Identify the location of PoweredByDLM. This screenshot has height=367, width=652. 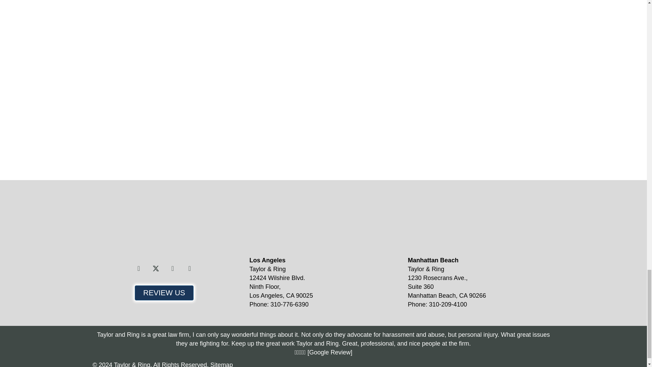
(518, 364).